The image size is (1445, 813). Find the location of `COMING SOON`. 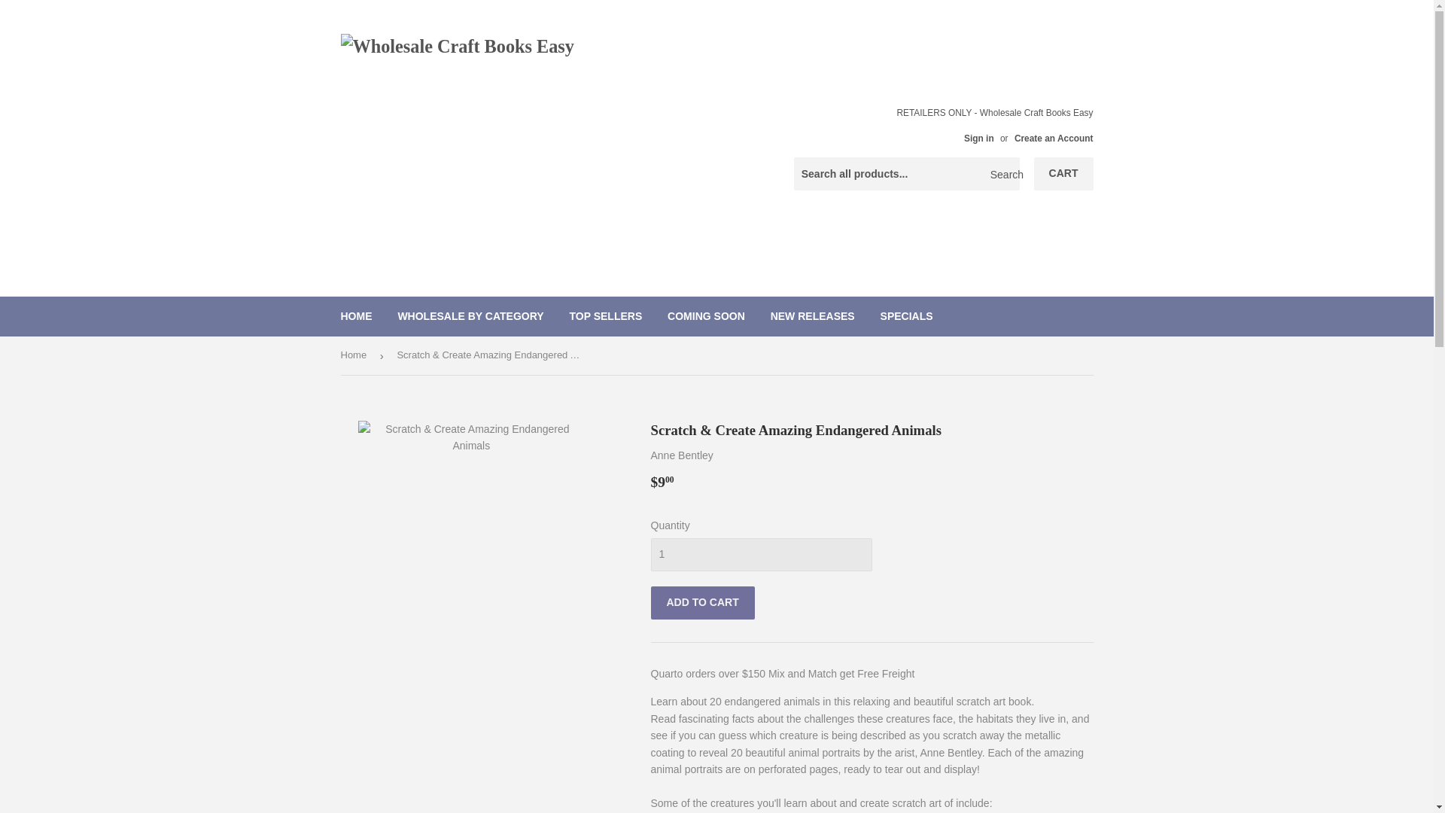

COMING SOON is located at coordinates (706, 316).